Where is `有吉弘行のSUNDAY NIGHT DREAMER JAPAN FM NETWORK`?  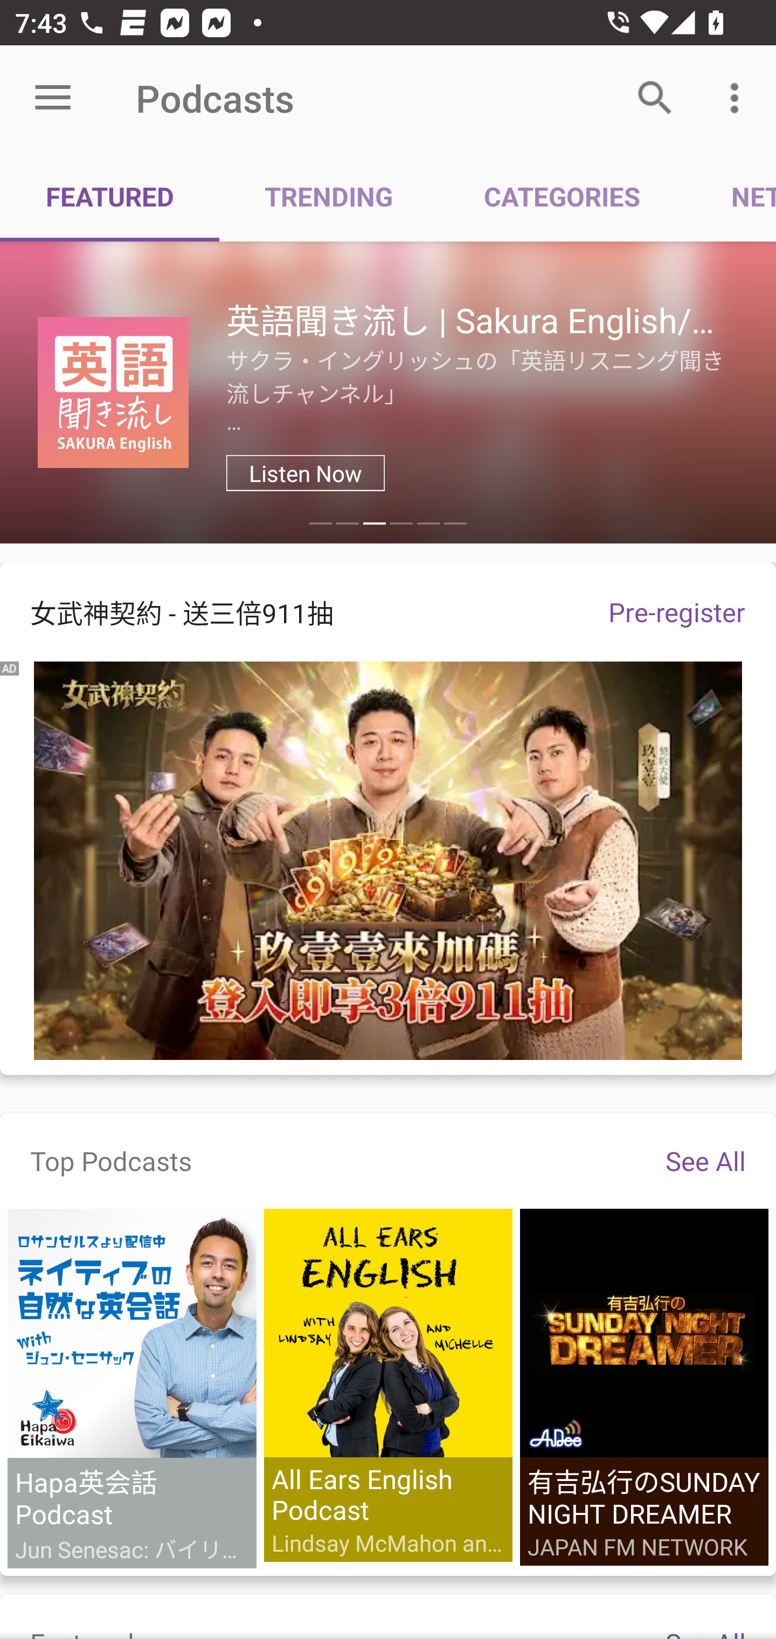 有吉弘行のSUNDAY NIGHT DREAMER JAPAN FM NETWORK is located at coordinates (643, 1387).